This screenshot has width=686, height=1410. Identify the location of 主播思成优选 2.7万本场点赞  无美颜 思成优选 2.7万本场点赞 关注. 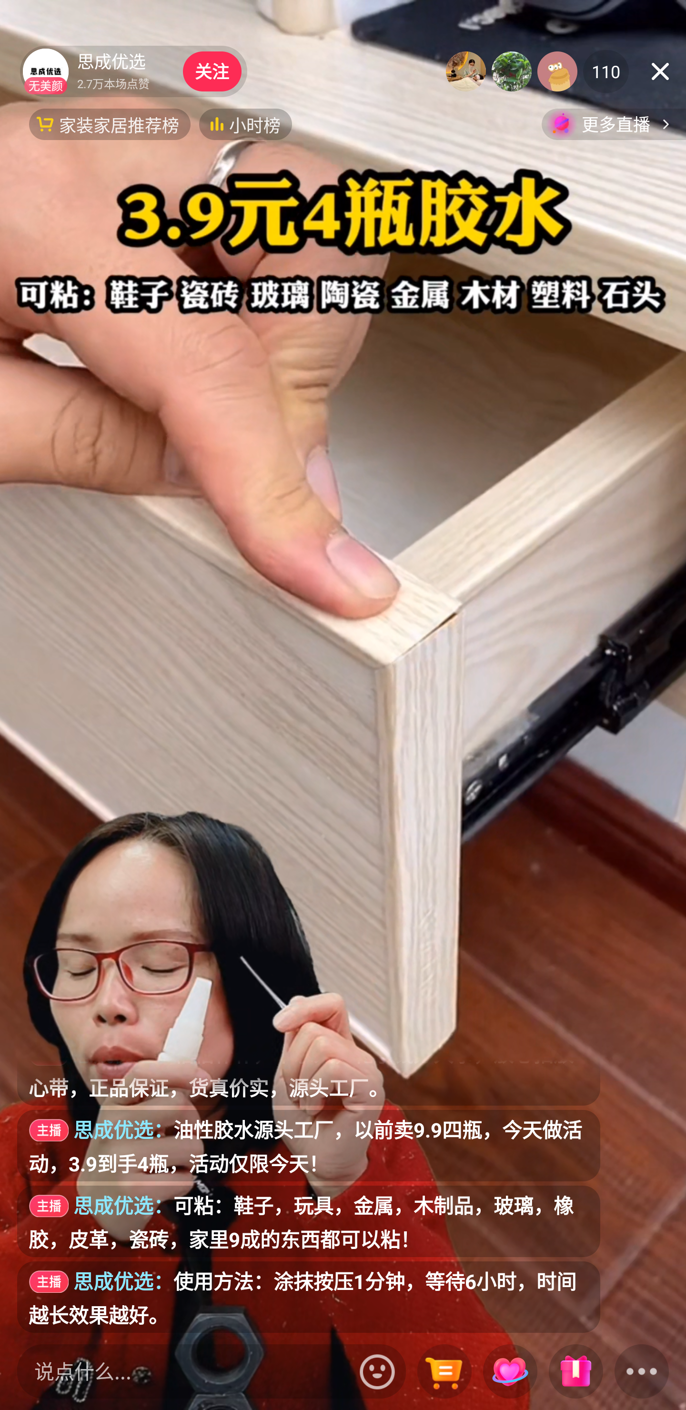
(133, 71).